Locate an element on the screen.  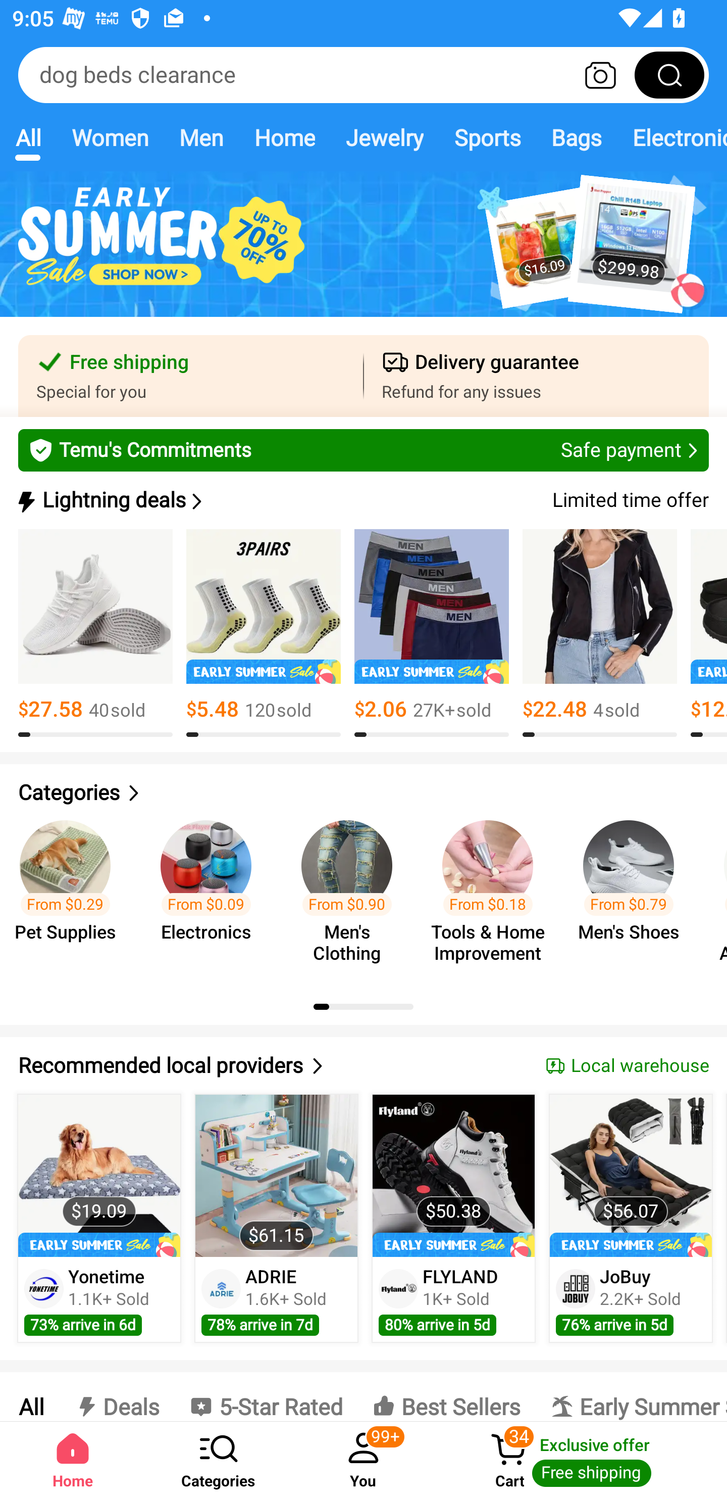
Lightning deals Lightning deals Limited time offer is located at coordinates (362, 500).